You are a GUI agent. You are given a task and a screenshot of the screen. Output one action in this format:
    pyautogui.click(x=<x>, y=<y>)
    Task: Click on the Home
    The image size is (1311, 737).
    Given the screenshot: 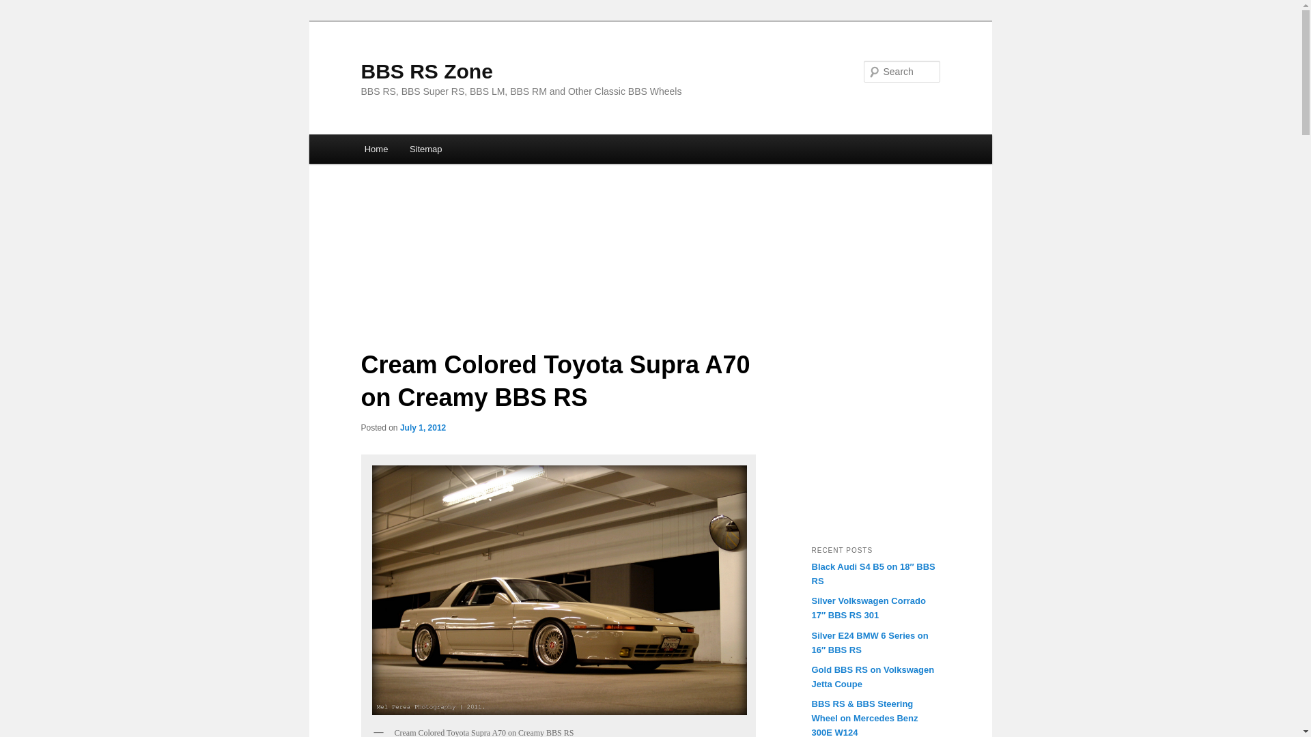 What is the action you would take?
    pyautogui.click(x=376, y=149)
    